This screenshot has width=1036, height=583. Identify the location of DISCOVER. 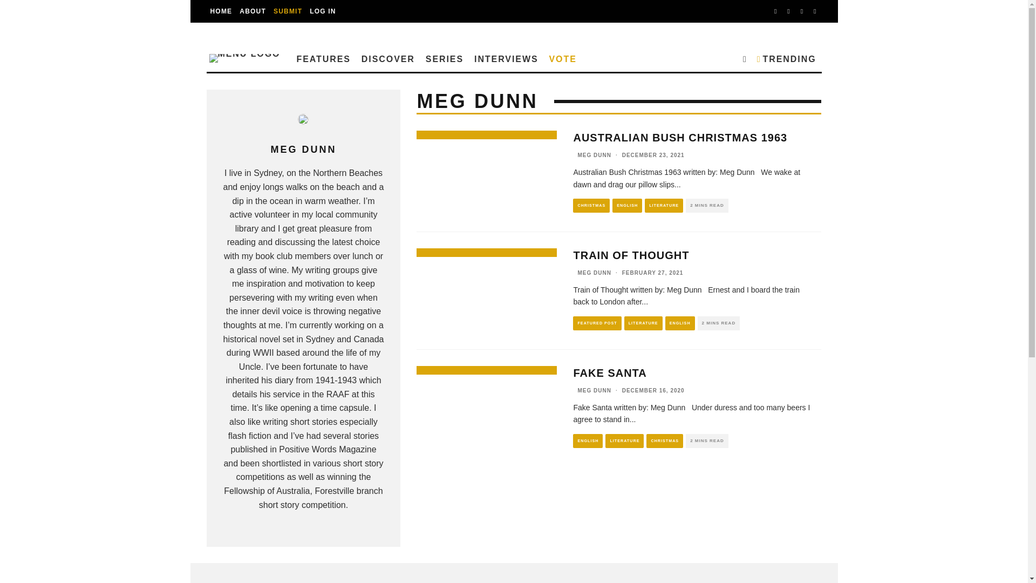
(388, 58).